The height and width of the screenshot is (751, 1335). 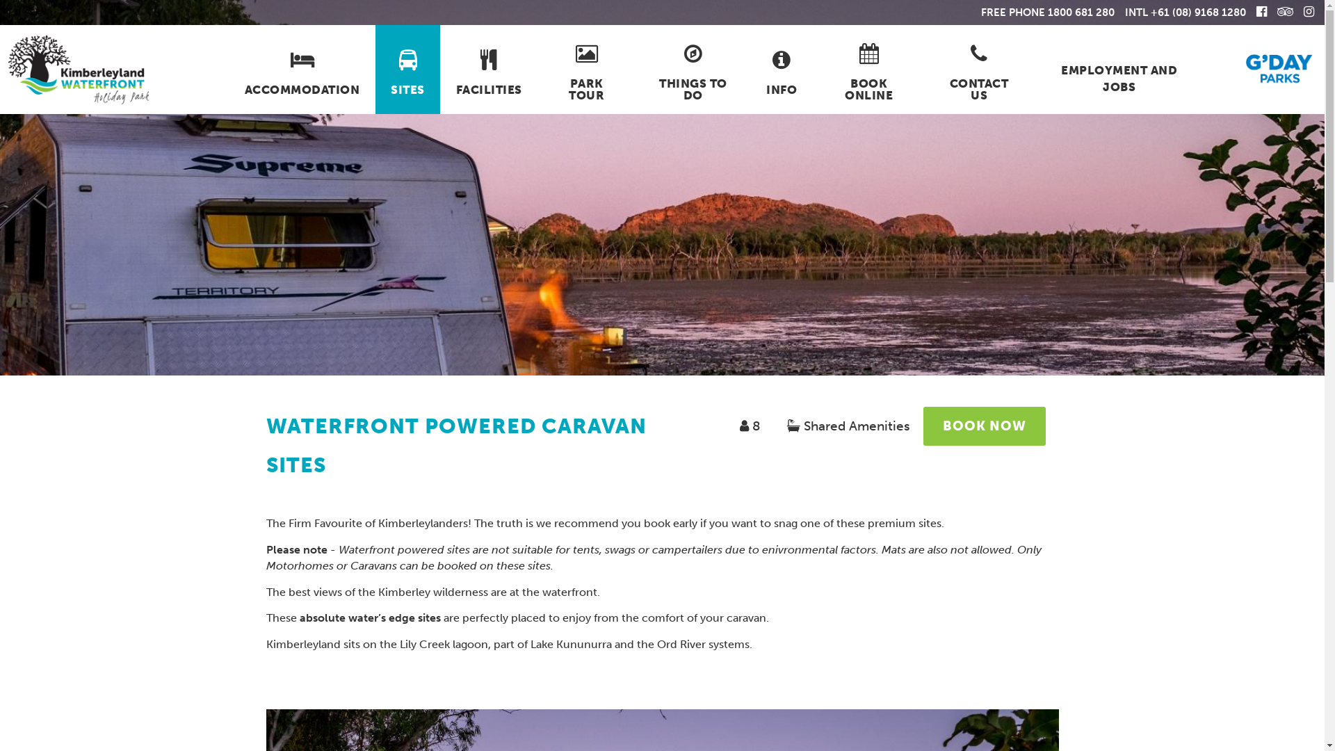 What do you see at coordinates (302, 70) in the screenshot?
I see `ACCOMMODATION` at bounding box center [302, 70].